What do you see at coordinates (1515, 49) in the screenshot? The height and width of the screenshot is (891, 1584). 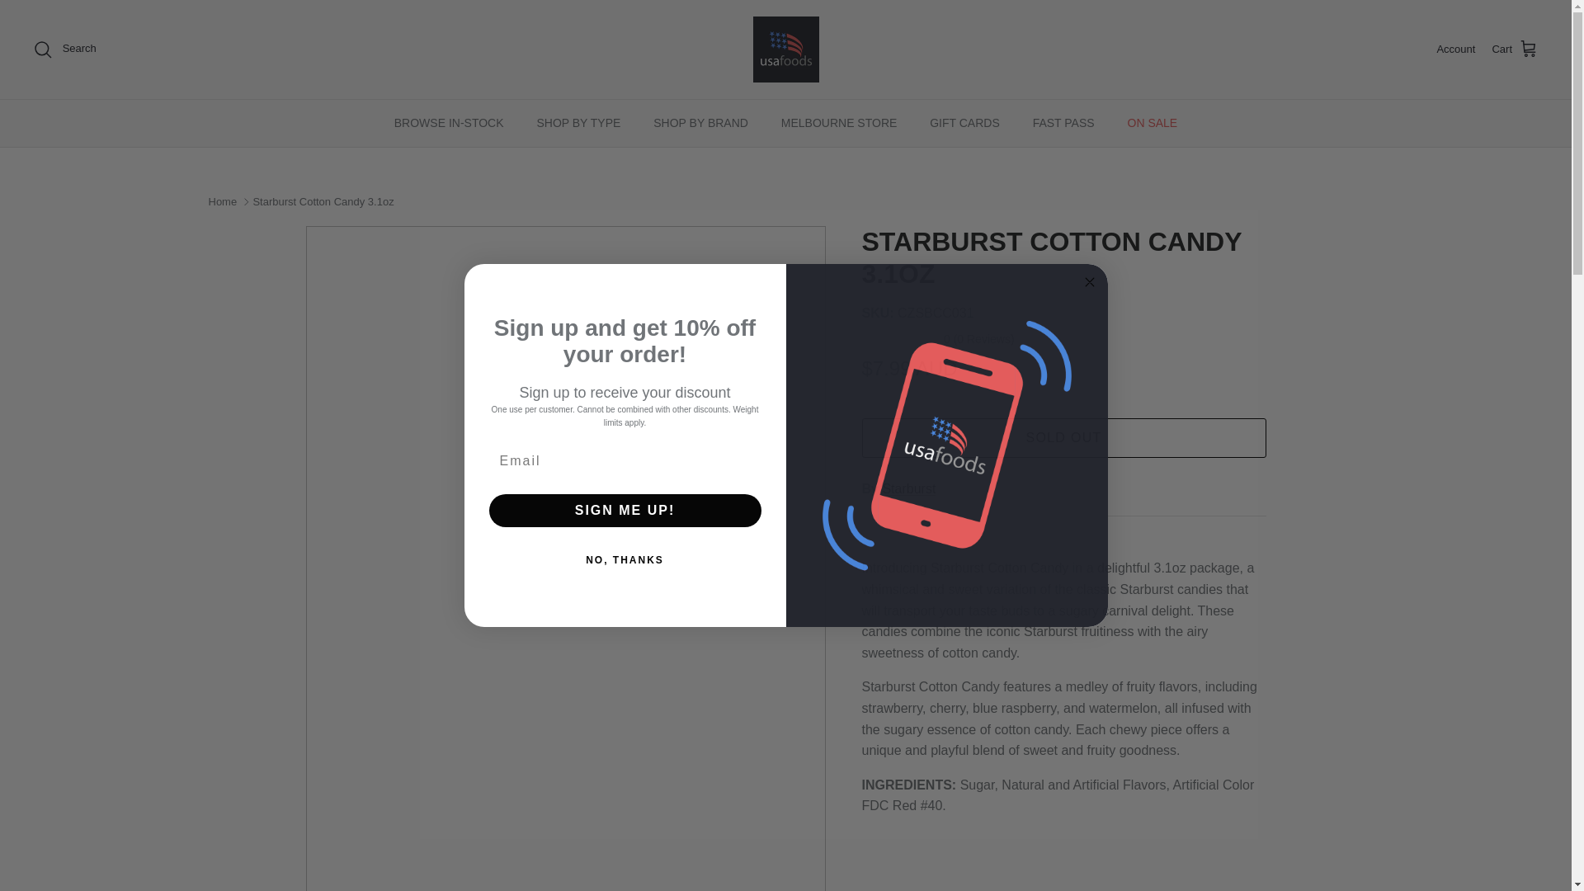 I see `Cart` at bounding box center [1515, 49].